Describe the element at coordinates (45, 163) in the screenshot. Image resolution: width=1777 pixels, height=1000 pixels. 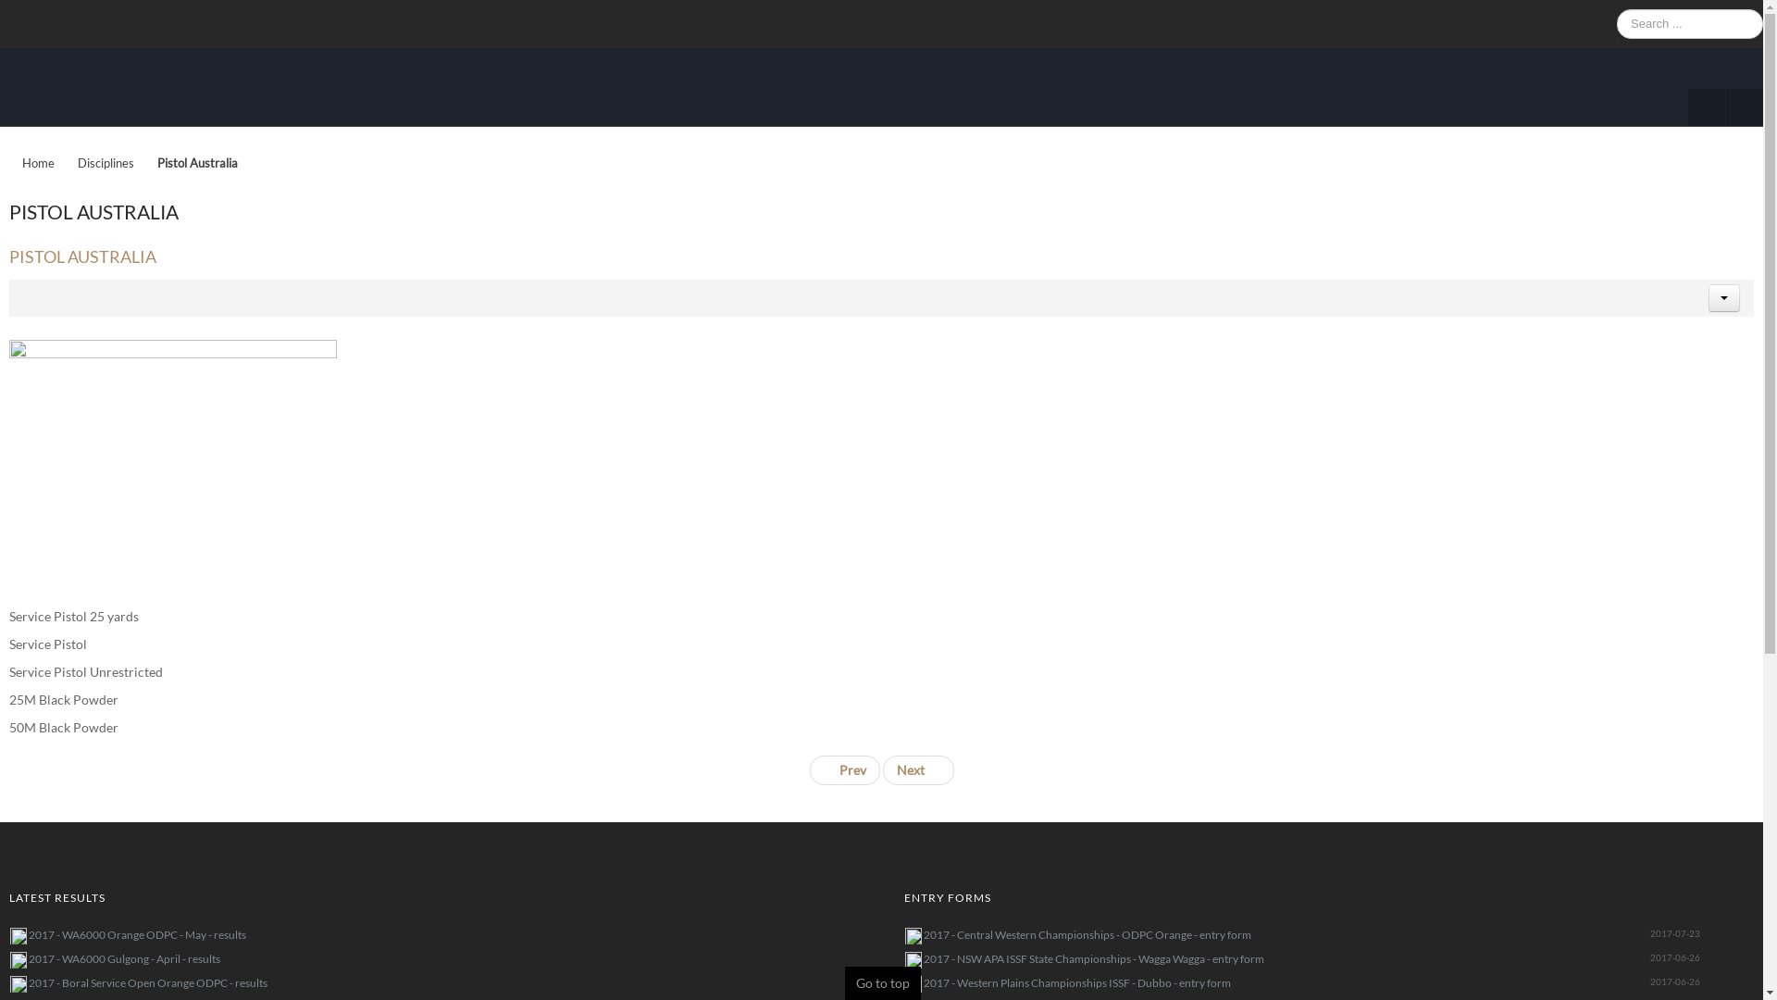
I see `Home` at that location.